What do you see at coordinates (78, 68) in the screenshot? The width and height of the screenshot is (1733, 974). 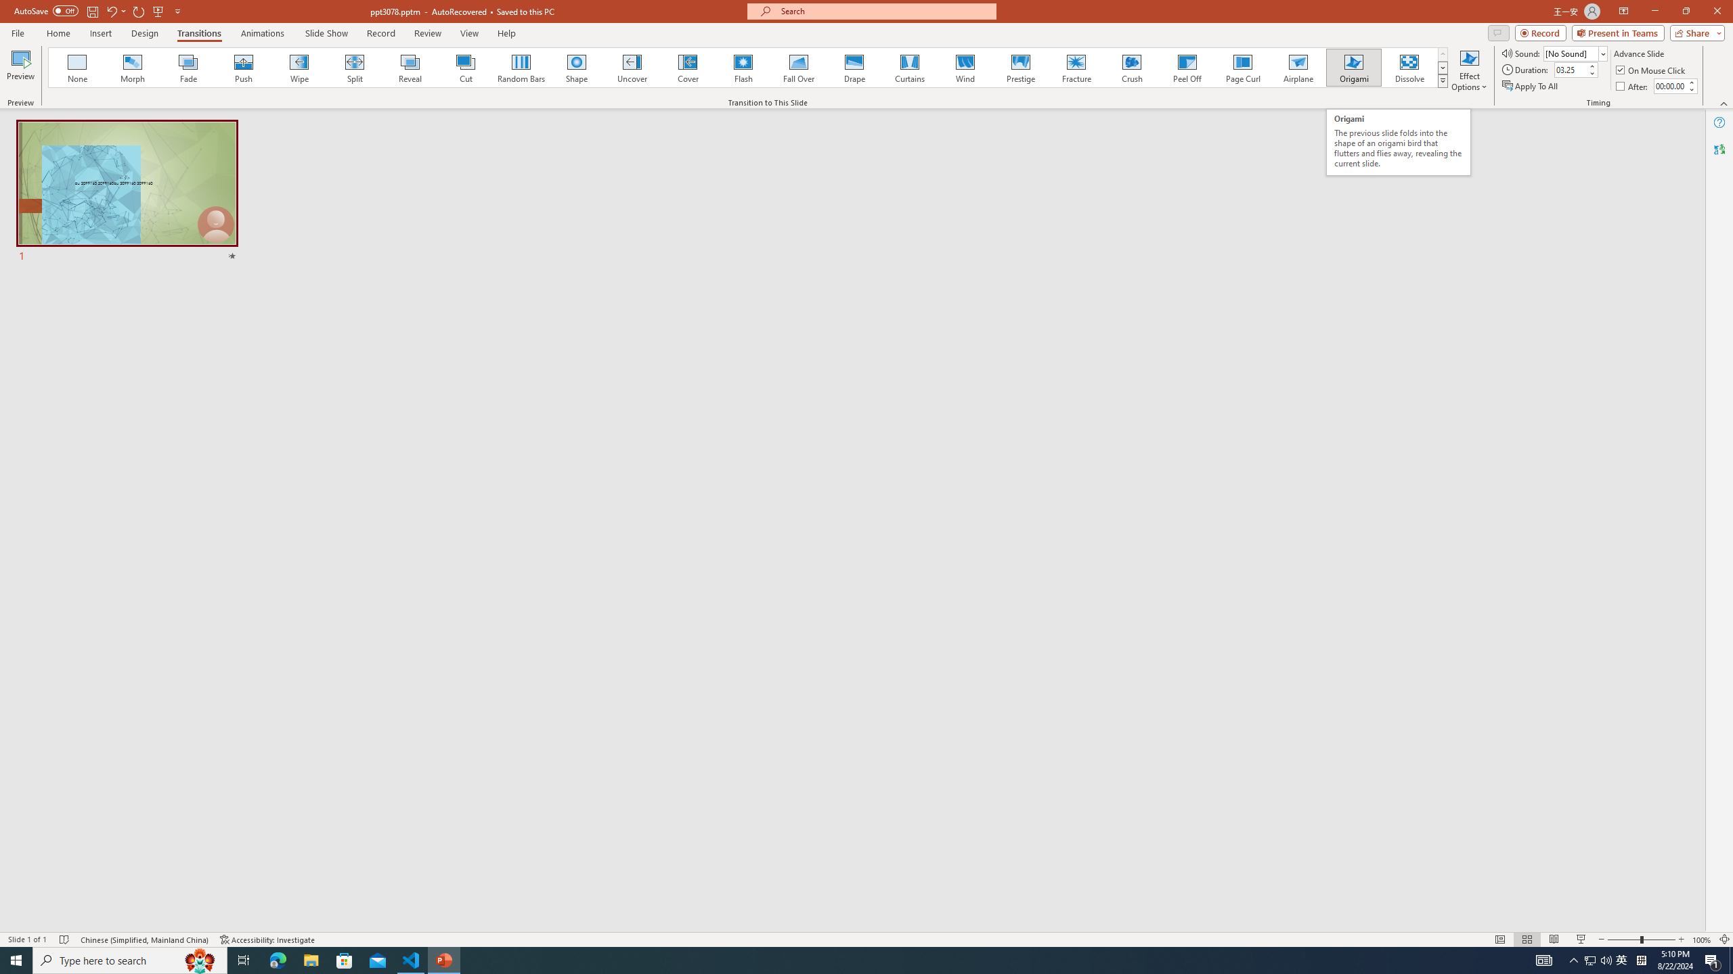 I see `None` at bounding box center [78, 68].